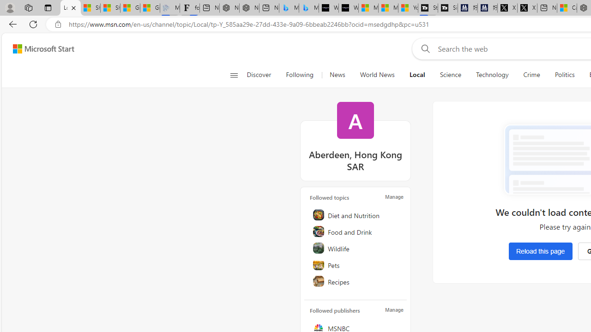 This screenshot has height=332, width=591. Describe the element at coordinates (532, 75) in the screenshot. I see `Crime` at that location.